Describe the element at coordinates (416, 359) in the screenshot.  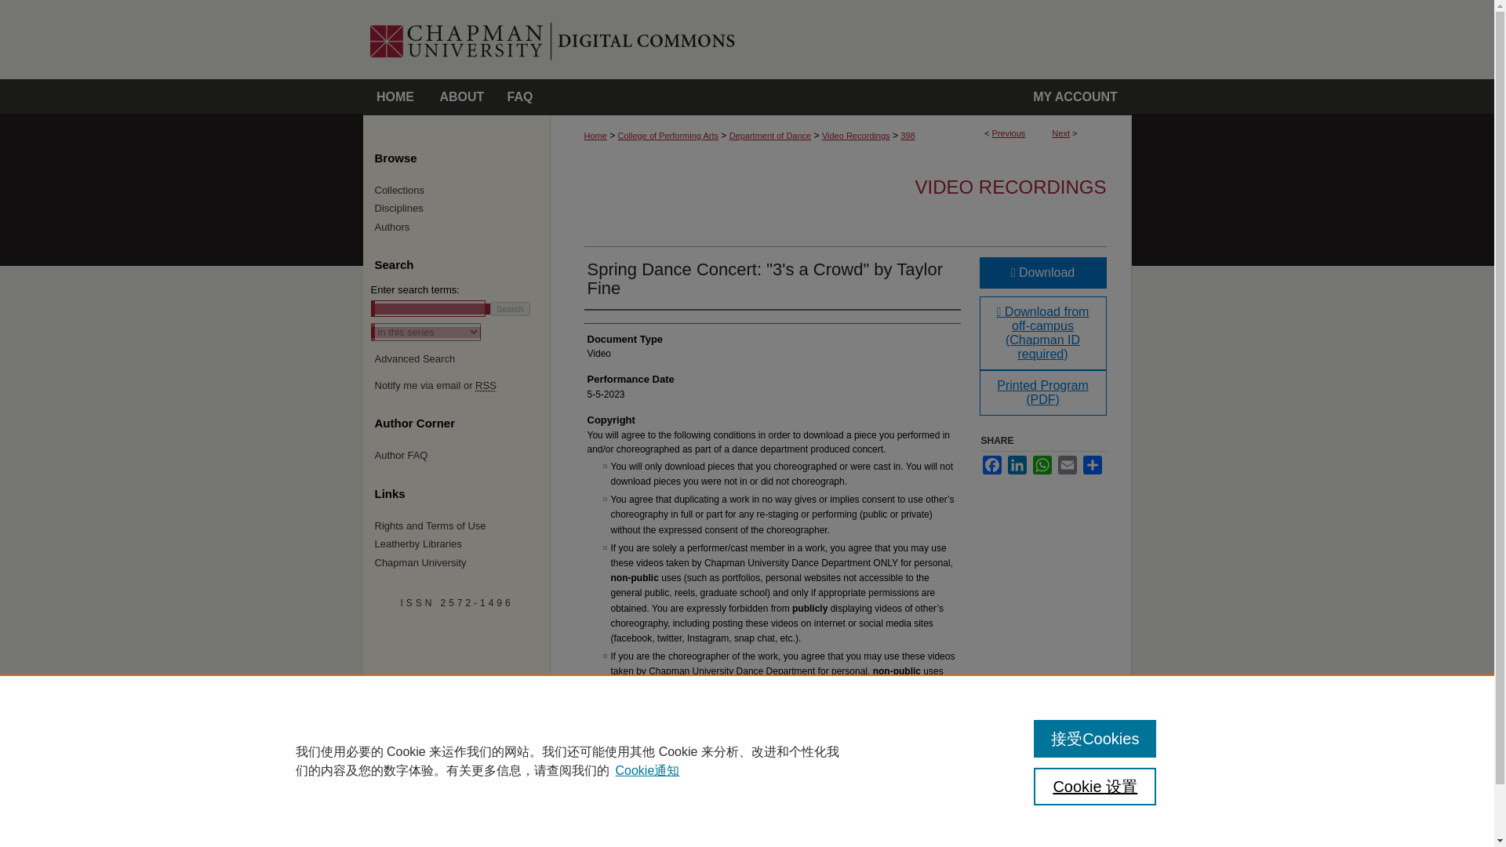
I see `Advanced Search` at that location.